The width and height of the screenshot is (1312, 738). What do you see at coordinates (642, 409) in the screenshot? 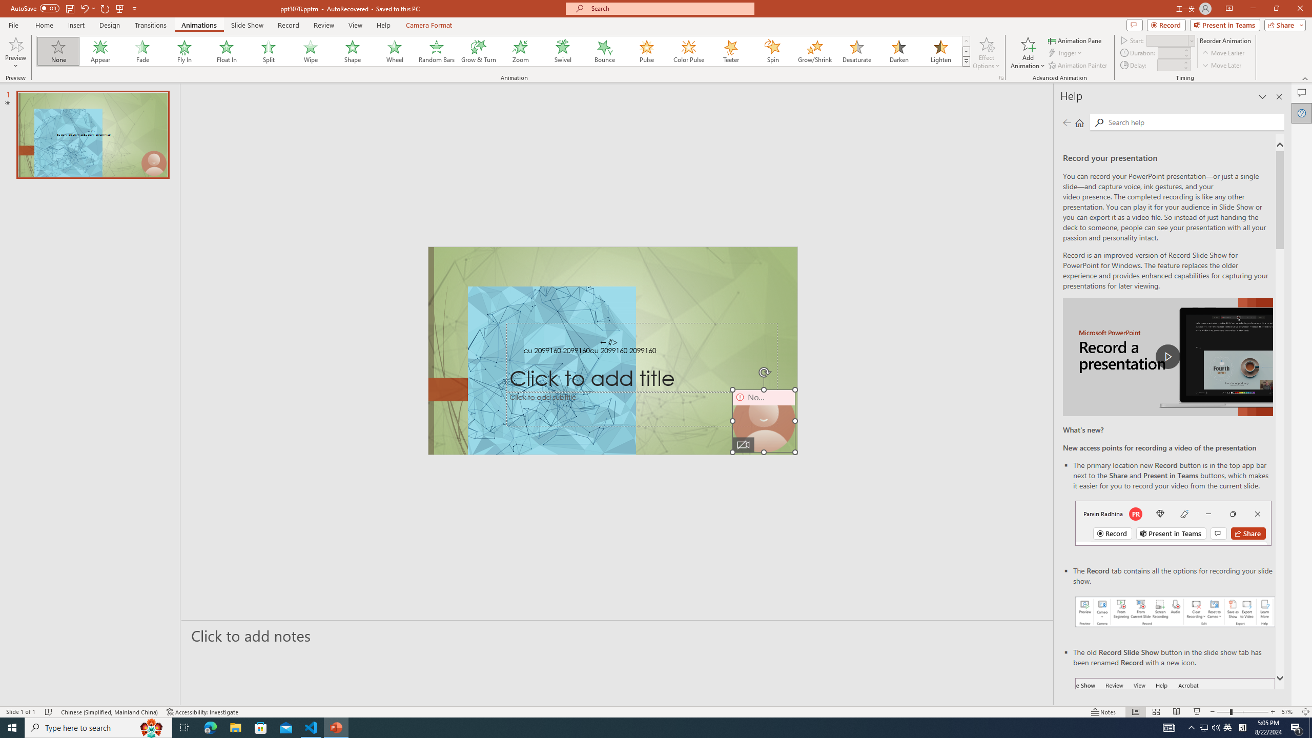
I see `Subtitle TextBox` at bounding box center [642, 409].